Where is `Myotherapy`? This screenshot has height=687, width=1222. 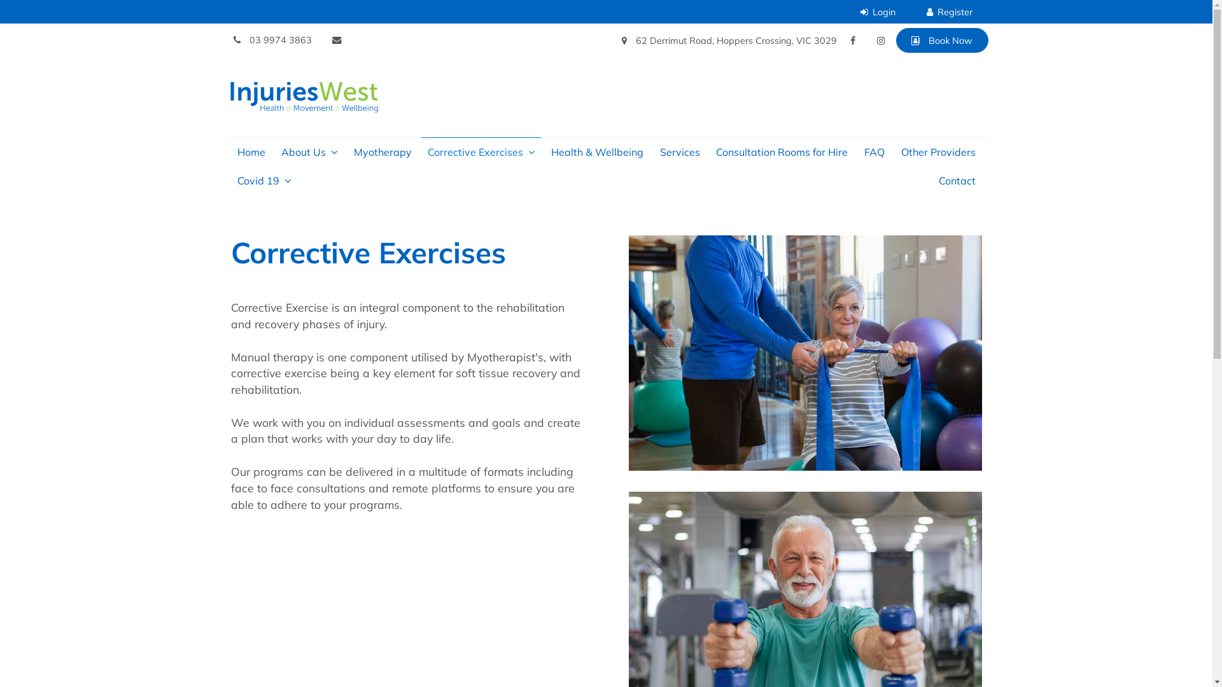
Myotherapy is located at coordinates (383, 153).